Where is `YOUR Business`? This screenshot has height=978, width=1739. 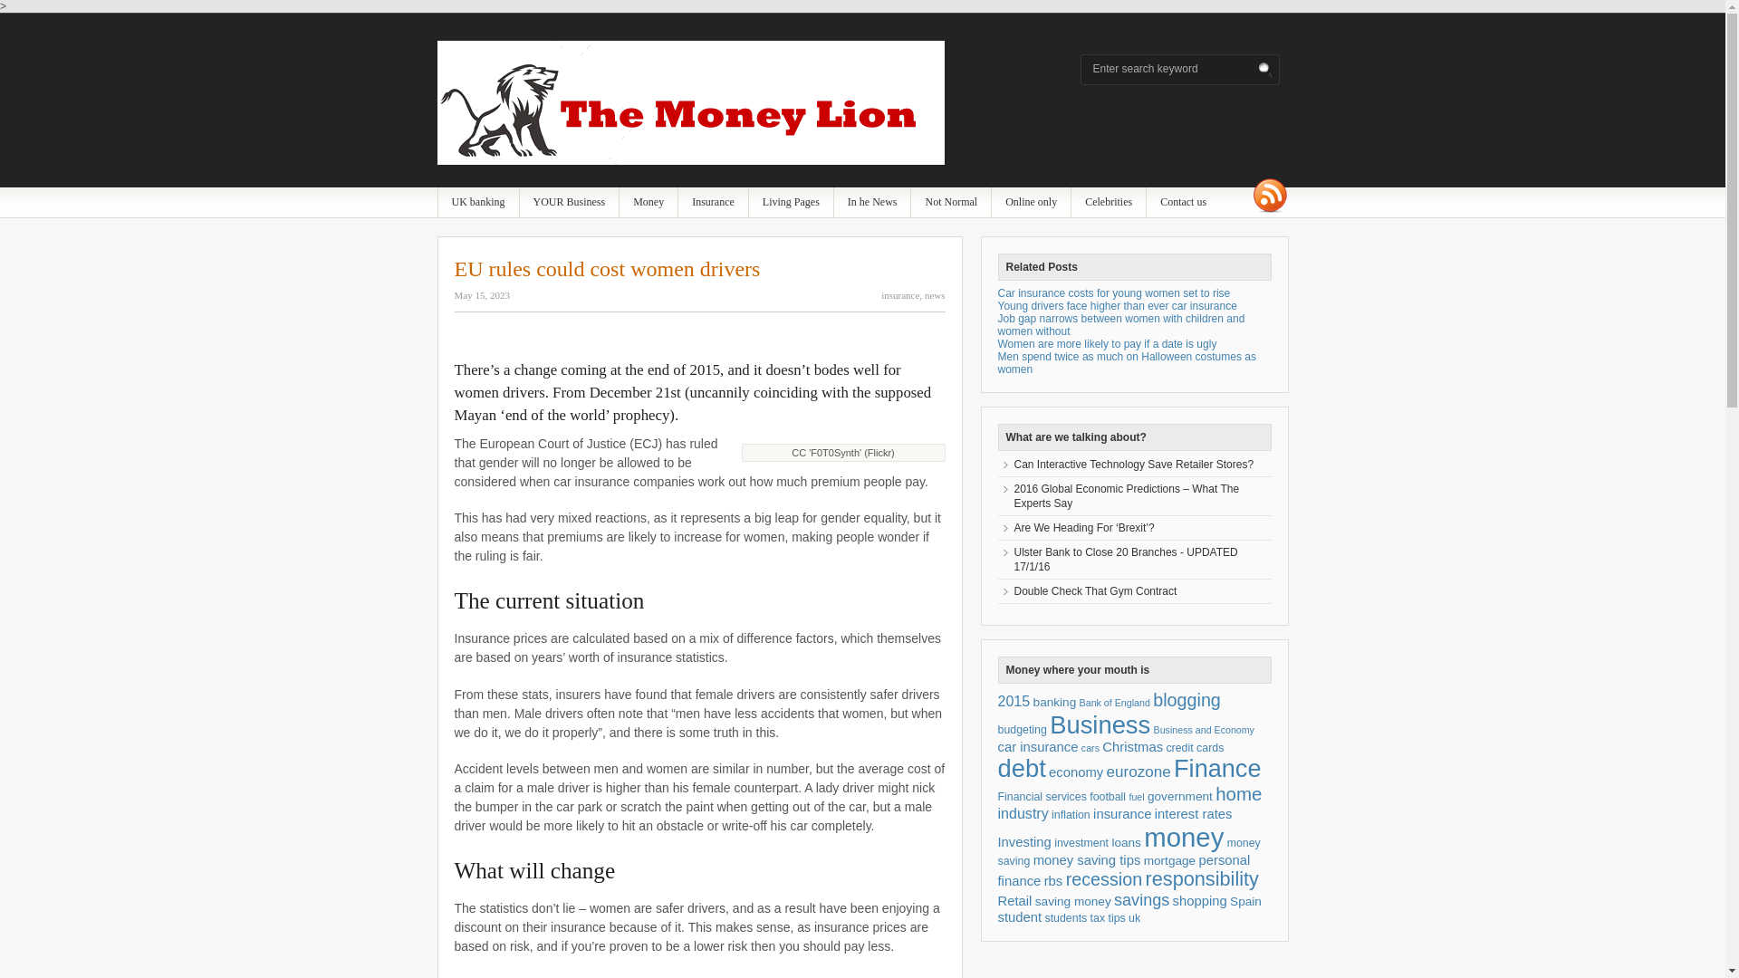 YOUR Business is located at coordinates (569, 202).